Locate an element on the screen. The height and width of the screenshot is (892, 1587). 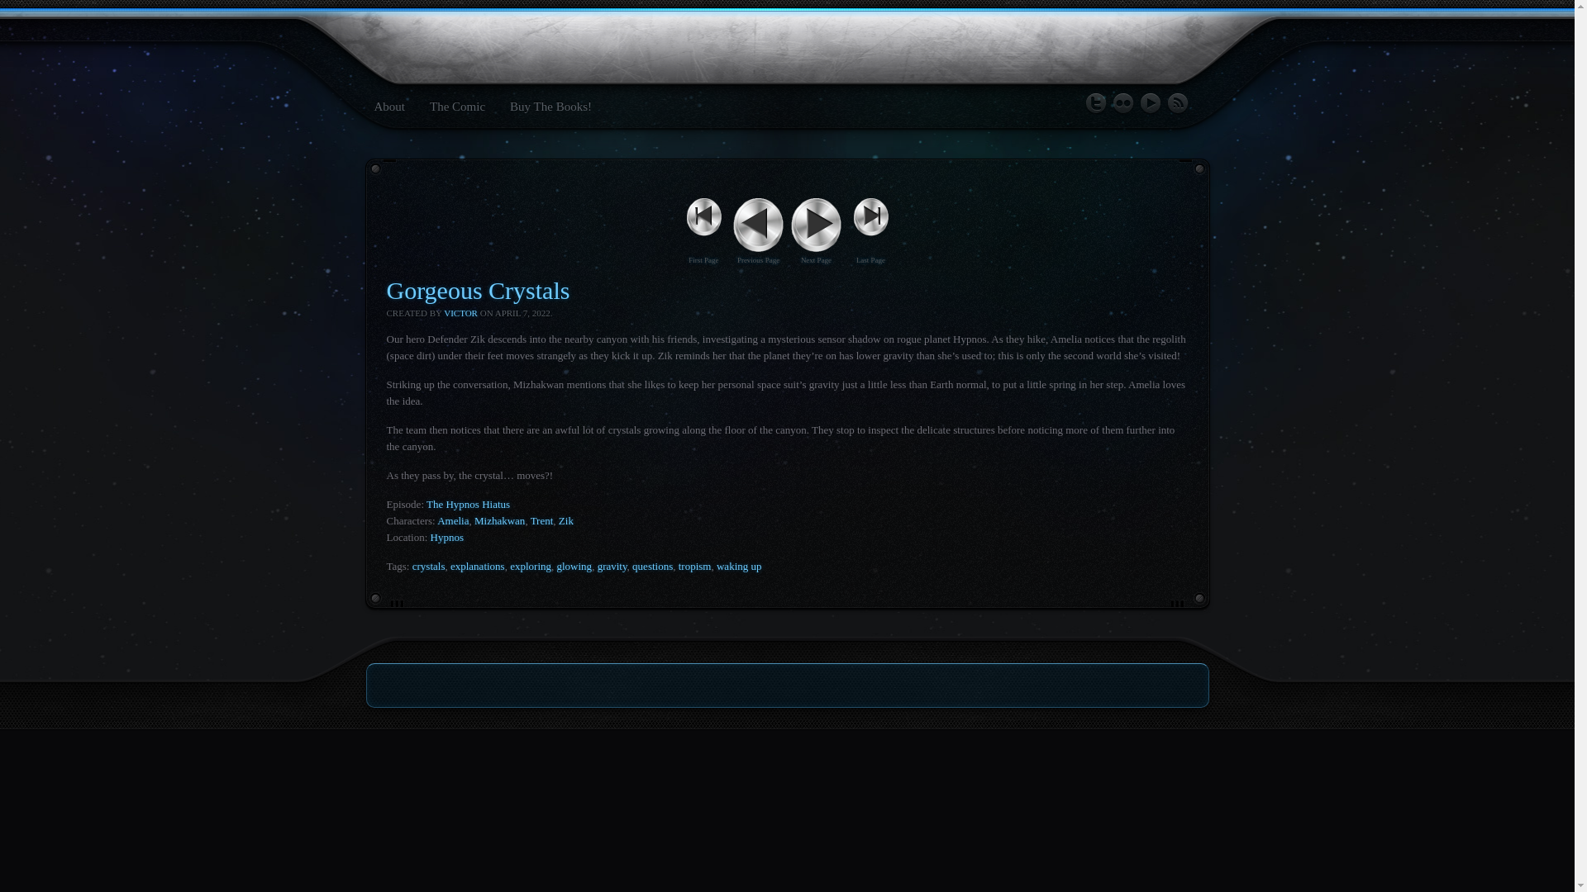
explanations is located at coordinates (478, 567).